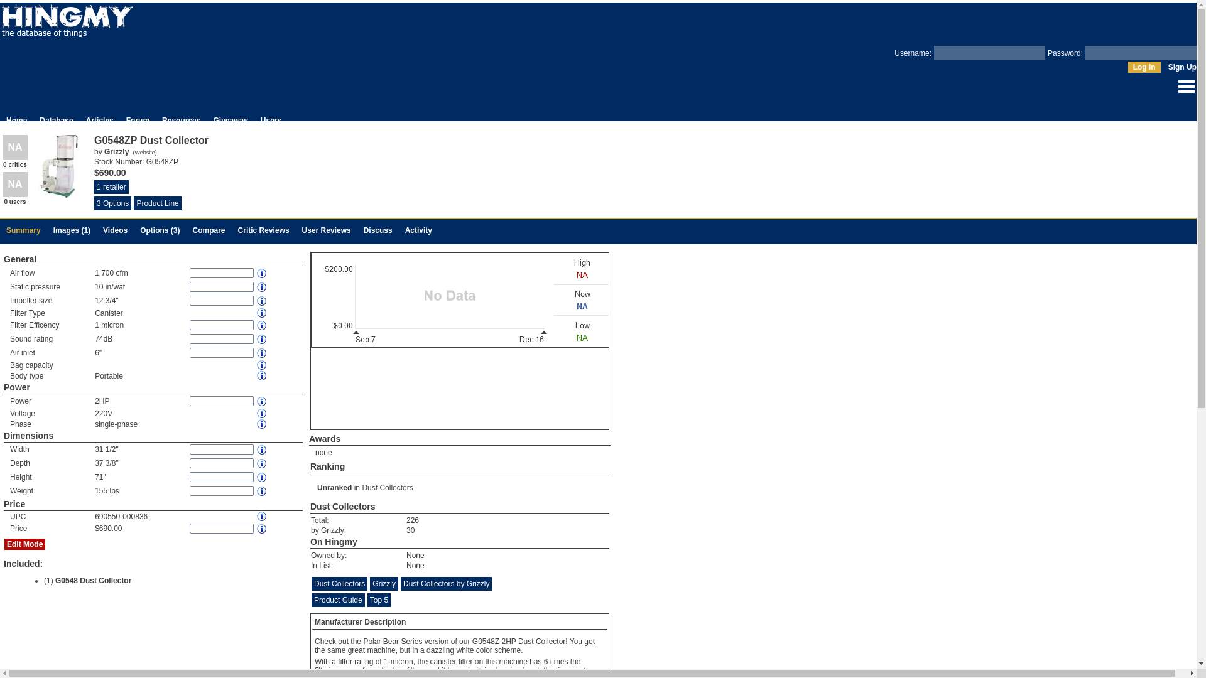 This screenshot has height=678, width=1206. What do you see at coordinates (138, 120) in the screenshot?
I see `Forum` at bounding box center [138, 120].